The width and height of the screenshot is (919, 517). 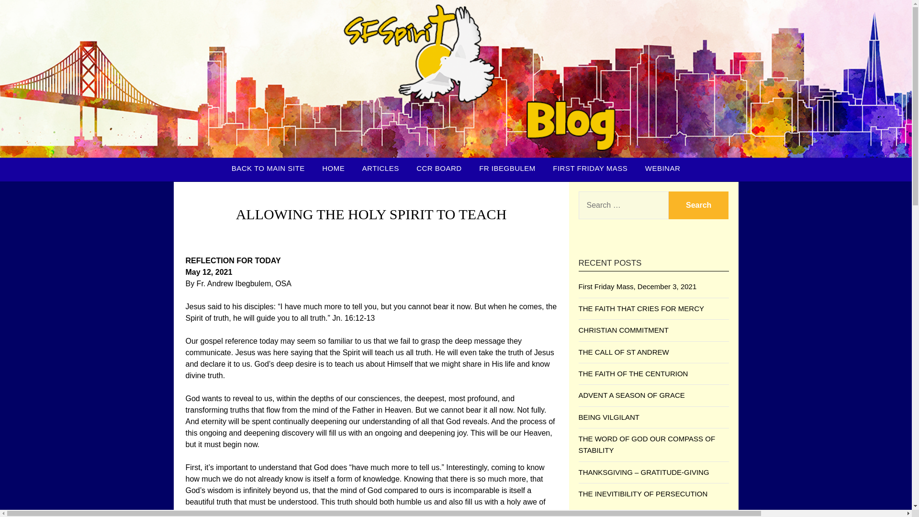 I want to click on THE FAITH THAT CRIES FOR MERCY, so click(x=640, y=308).